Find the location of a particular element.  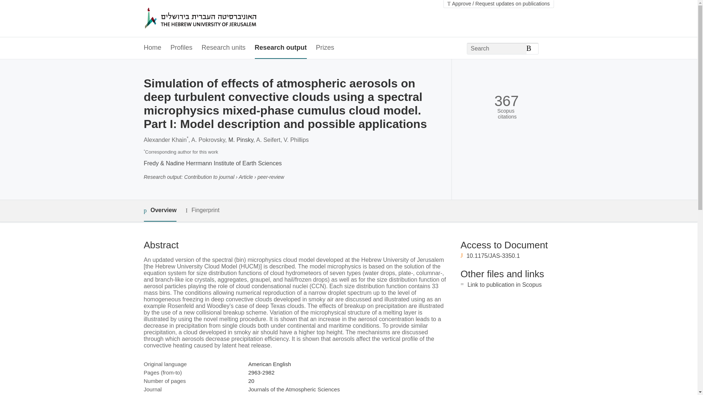

Fingerprint is located at coordinates (202, 210).